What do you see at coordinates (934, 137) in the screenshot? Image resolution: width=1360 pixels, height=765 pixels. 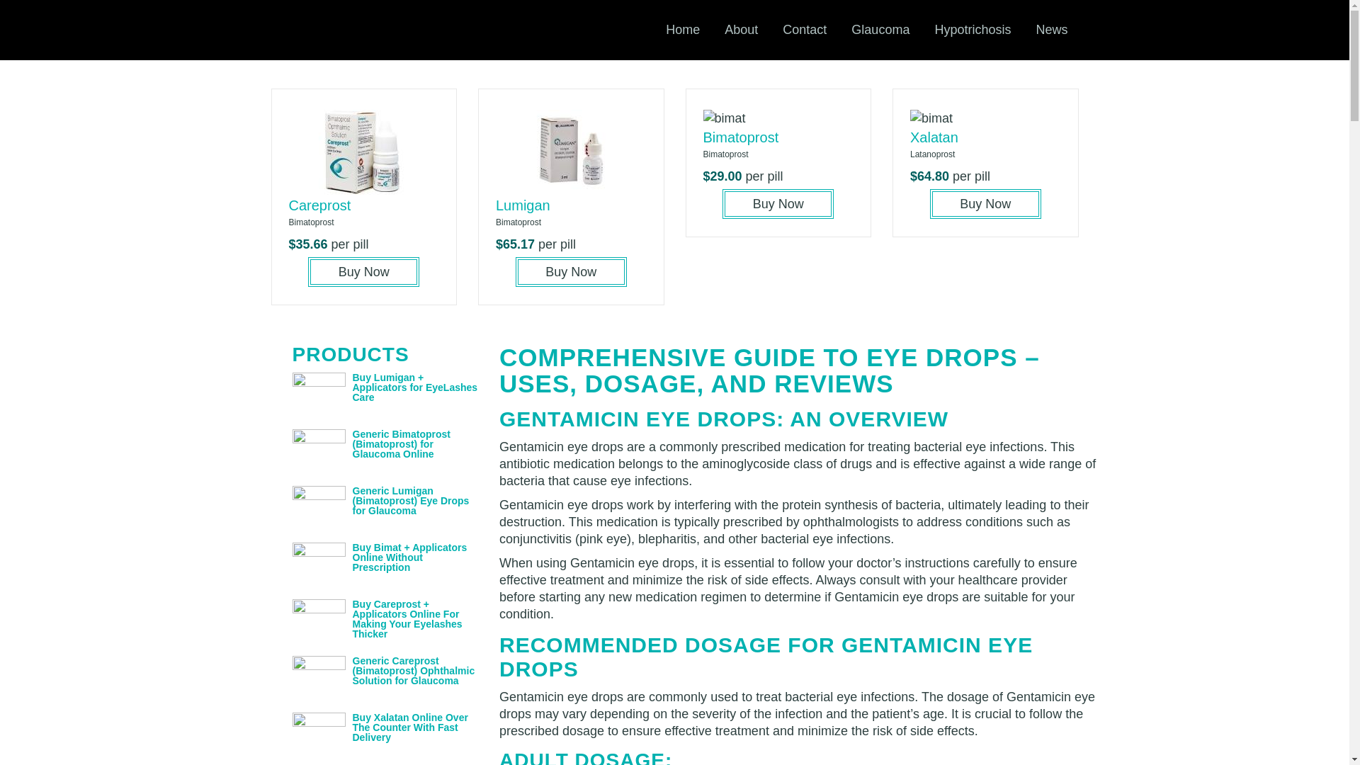 I see `Xalatan` at bounding box center [934, 137].